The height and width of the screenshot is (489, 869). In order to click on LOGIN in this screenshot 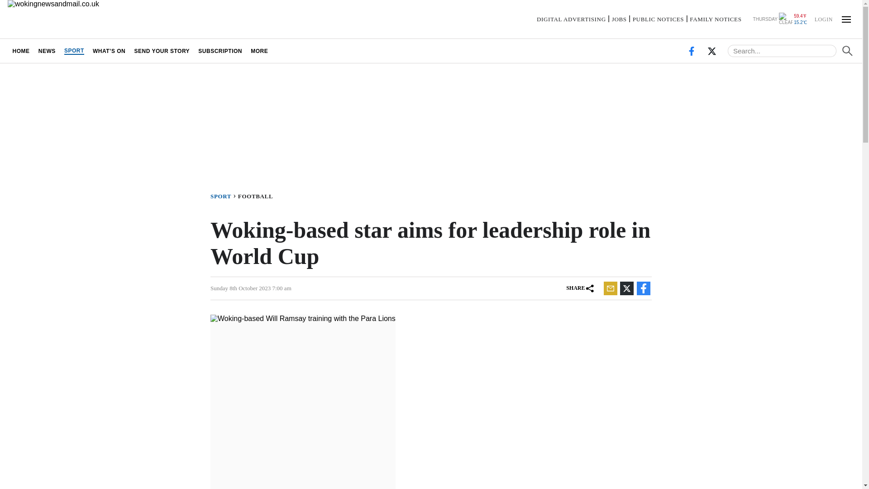, I will do `click(823, 19)`.